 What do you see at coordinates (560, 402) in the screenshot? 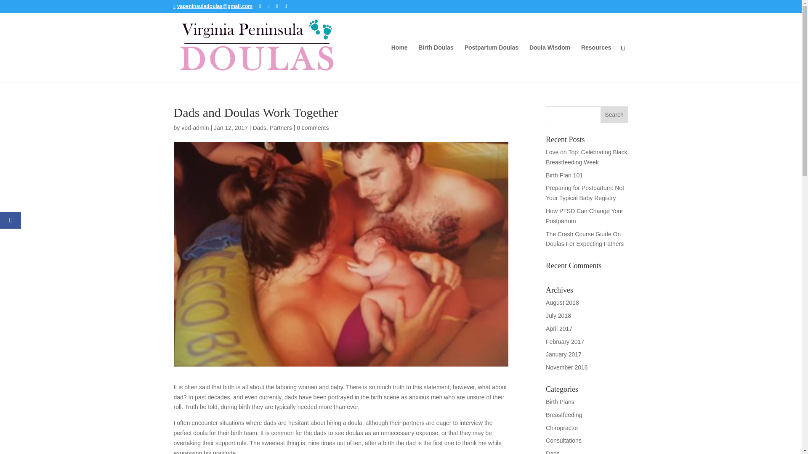
I see `Birth Plans` at bounding box center [560, 402].